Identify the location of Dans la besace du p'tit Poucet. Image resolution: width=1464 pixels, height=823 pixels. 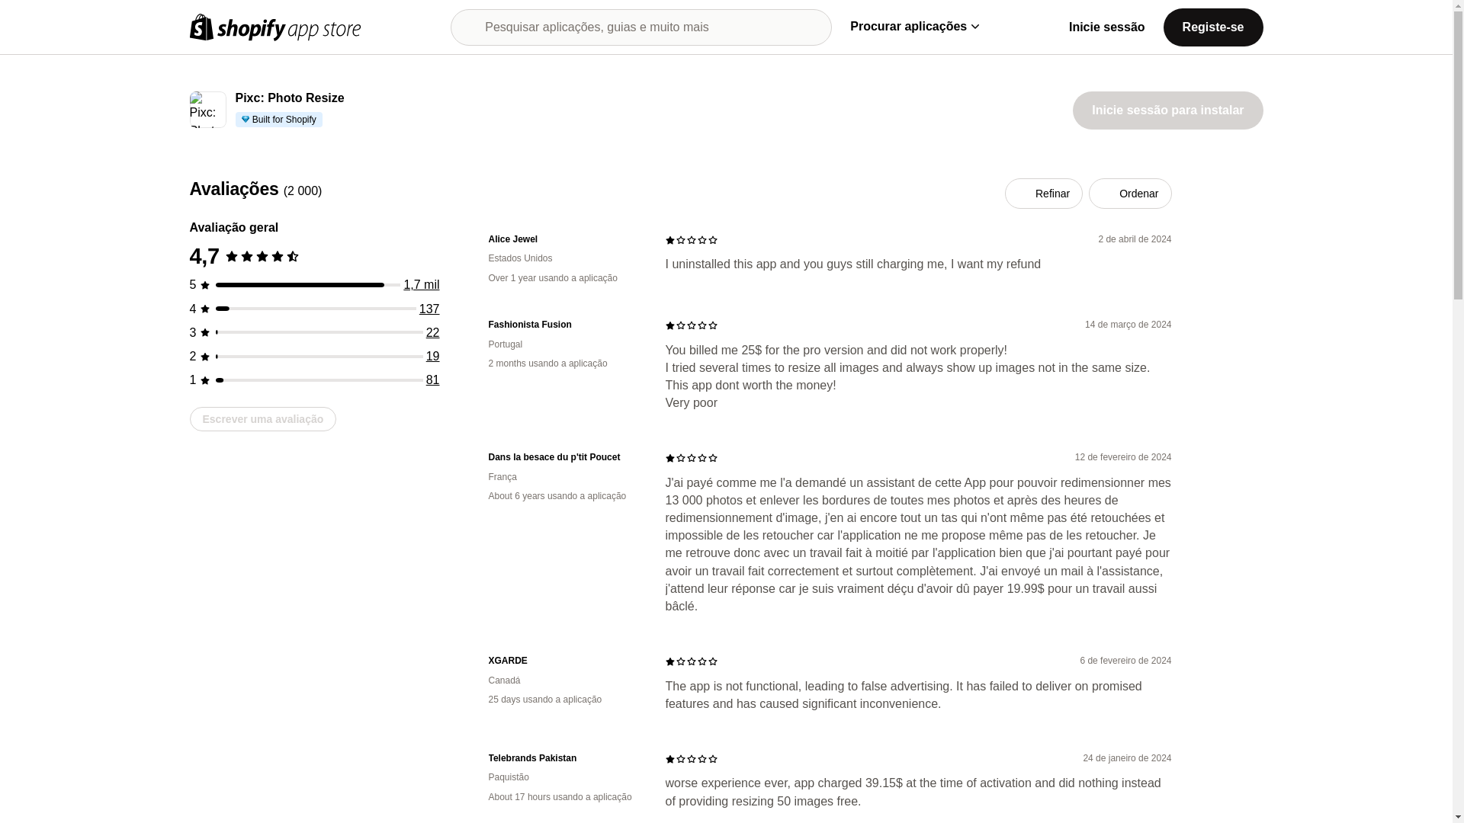
(564, 457).